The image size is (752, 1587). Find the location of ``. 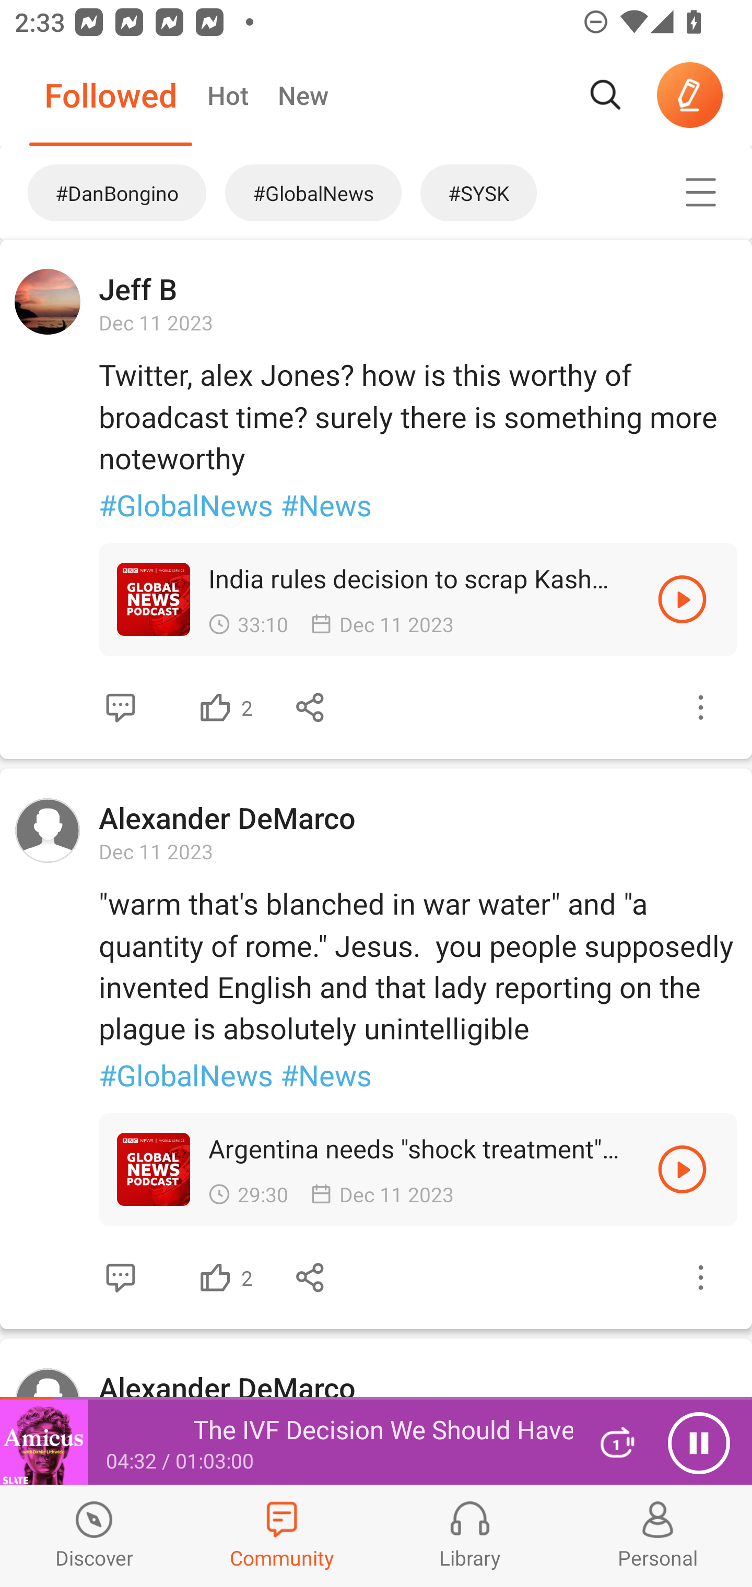

 is located at coordinates (682, 1168).